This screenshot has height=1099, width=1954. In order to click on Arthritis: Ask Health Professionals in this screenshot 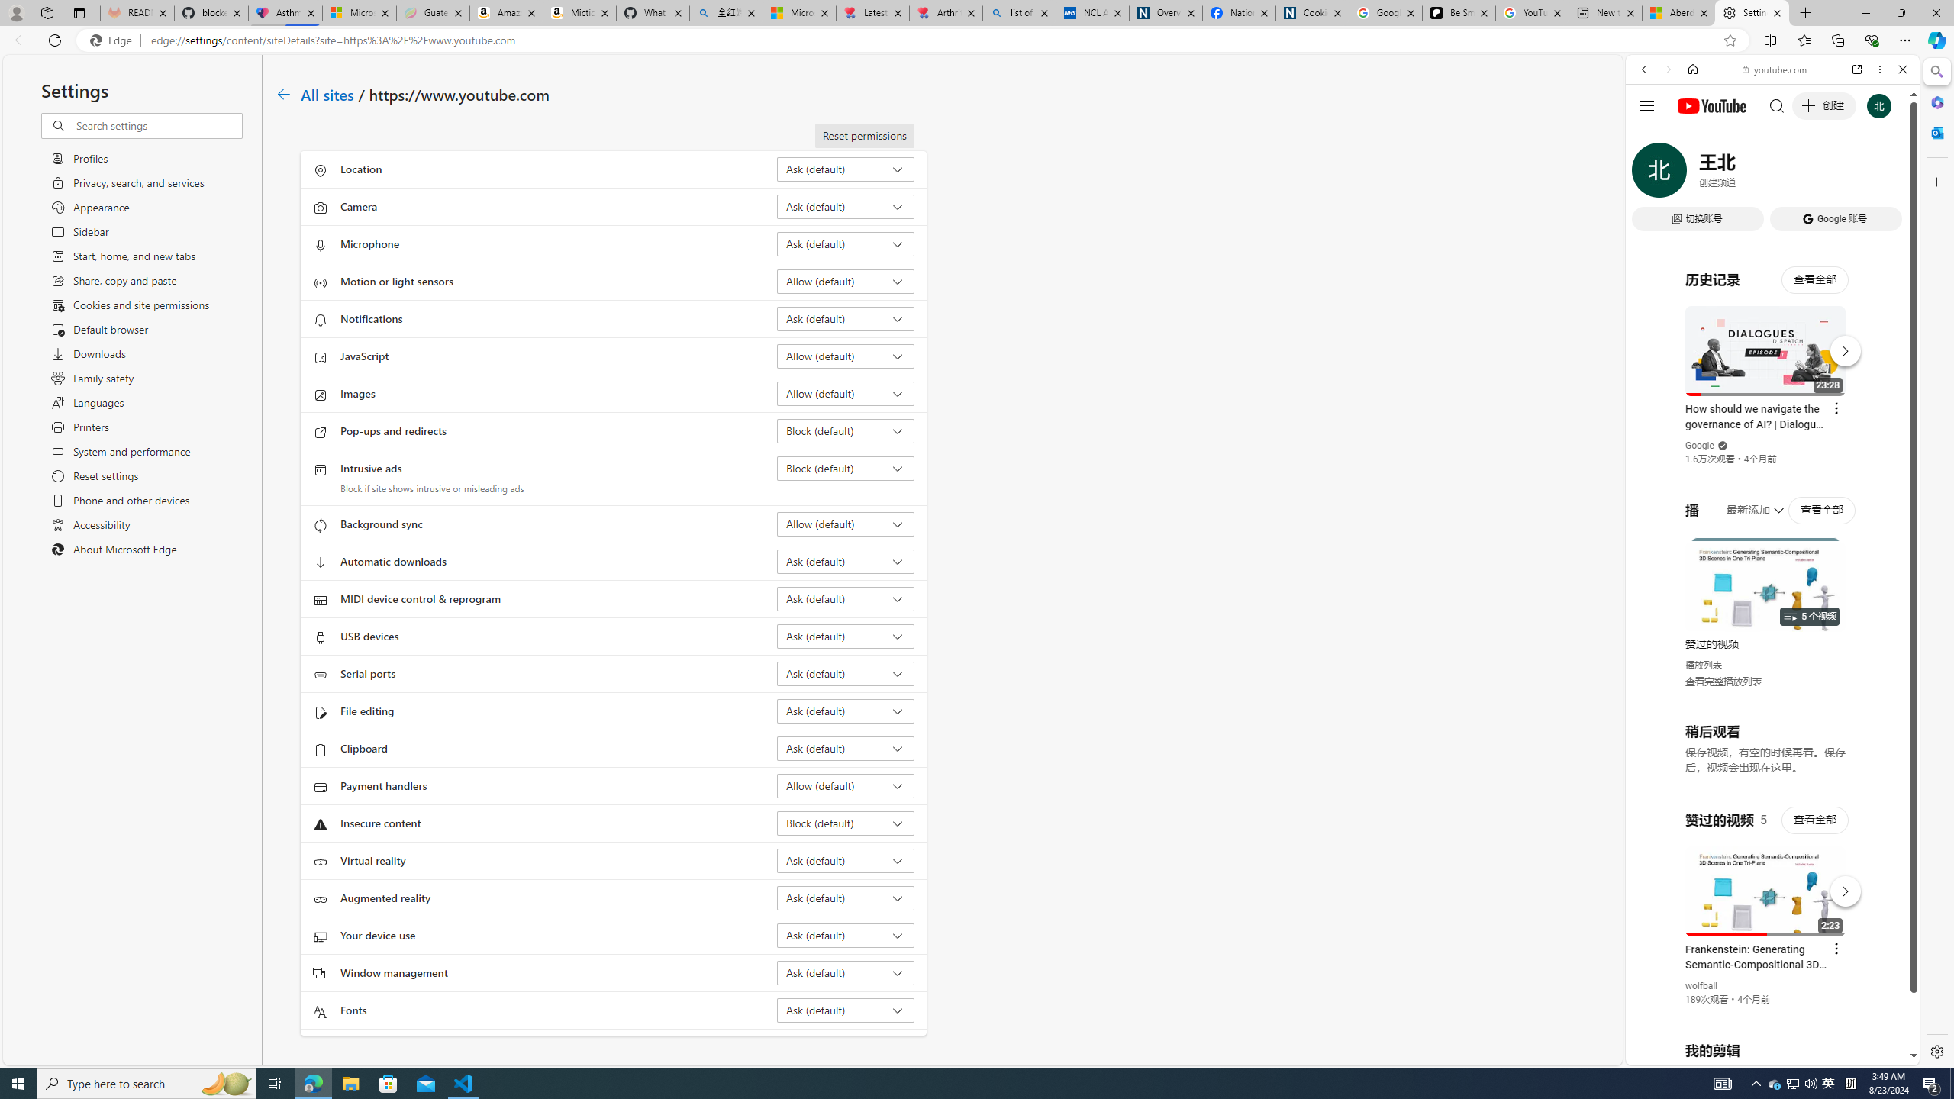, I will do `click(945, 13)`.